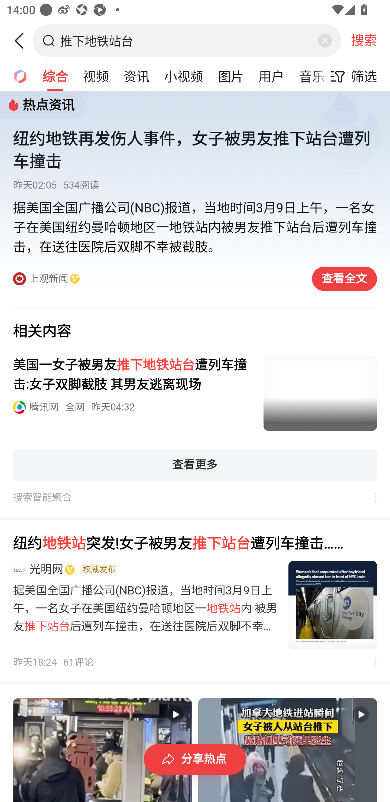 This screenshot has width=390, height=802. I want to click on 清除, so click(325, 41).